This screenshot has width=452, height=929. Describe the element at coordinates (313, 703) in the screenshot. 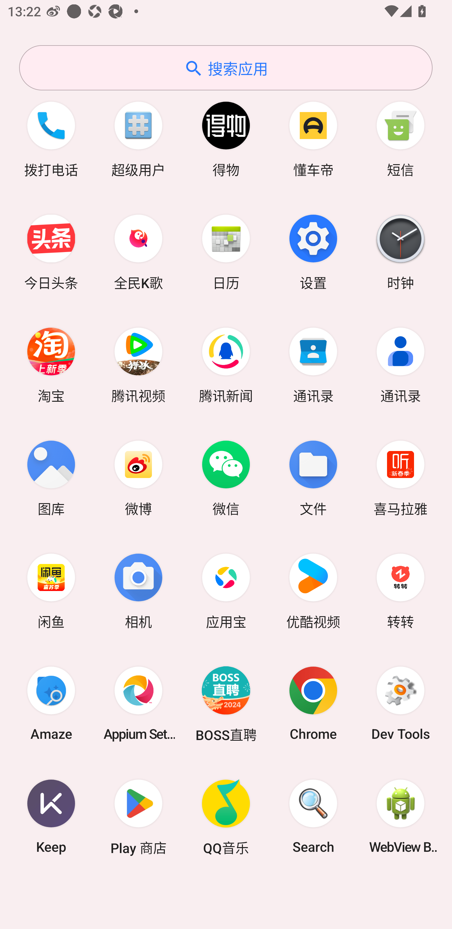

I see `Chrome` at that location.